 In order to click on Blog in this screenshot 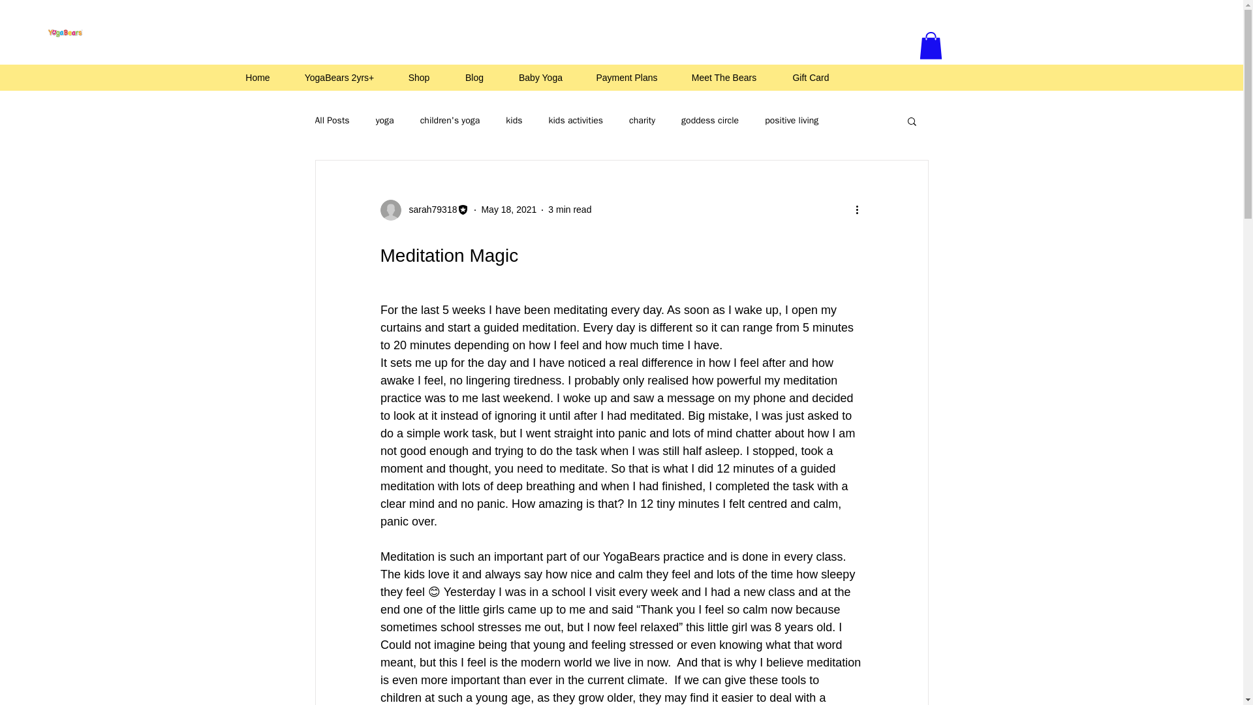, I will do `click(474, 77)`.